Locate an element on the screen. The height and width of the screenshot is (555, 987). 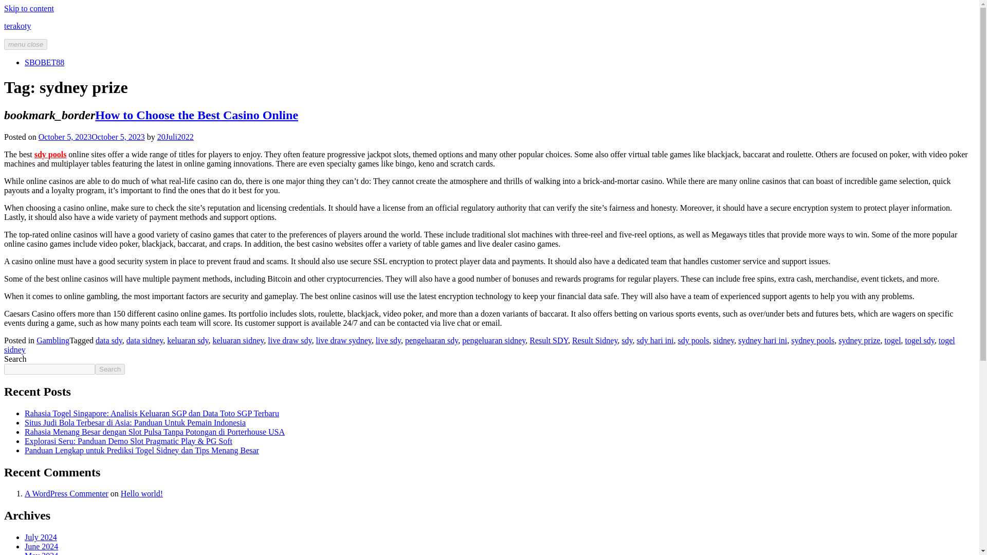
live draw sdy is located at coordinates (289, 340).